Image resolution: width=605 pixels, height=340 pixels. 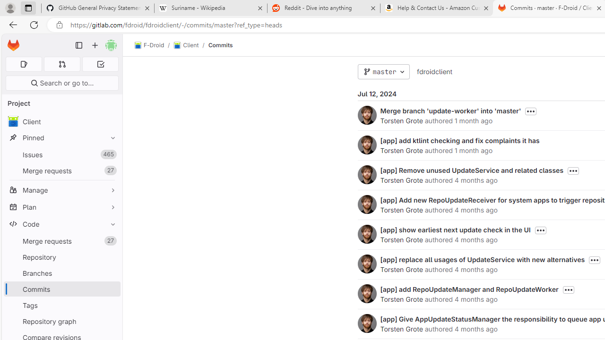 What do you see at coordinates (79, 45) in the screenshot?
I see `Primary navigation sidebar` at bounding box center [79, 45].